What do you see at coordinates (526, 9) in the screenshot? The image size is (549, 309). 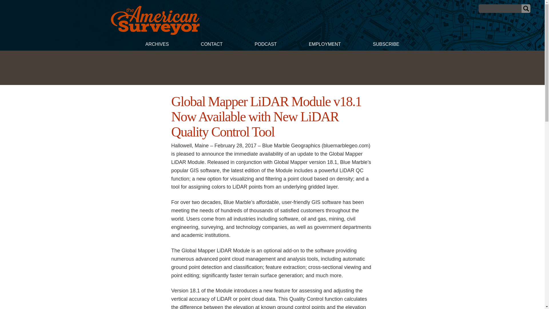 I see `Submit` at bounding box center [526, 9].